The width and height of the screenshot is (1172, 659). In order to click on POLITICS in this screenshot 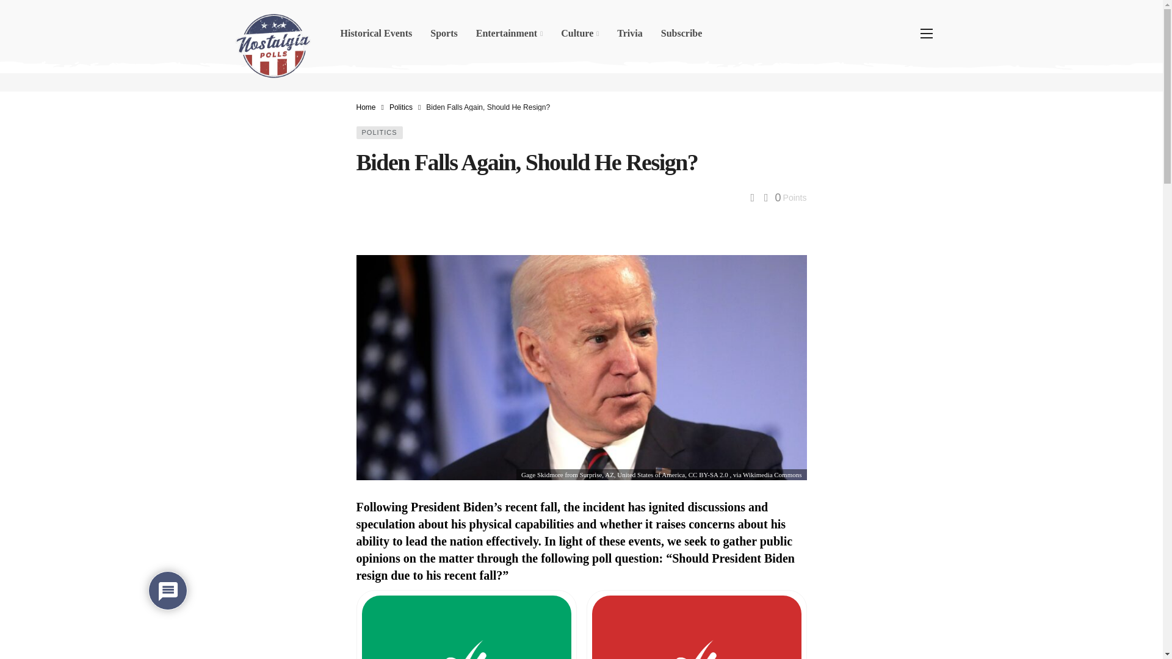, I will do `click(380, 132)`.